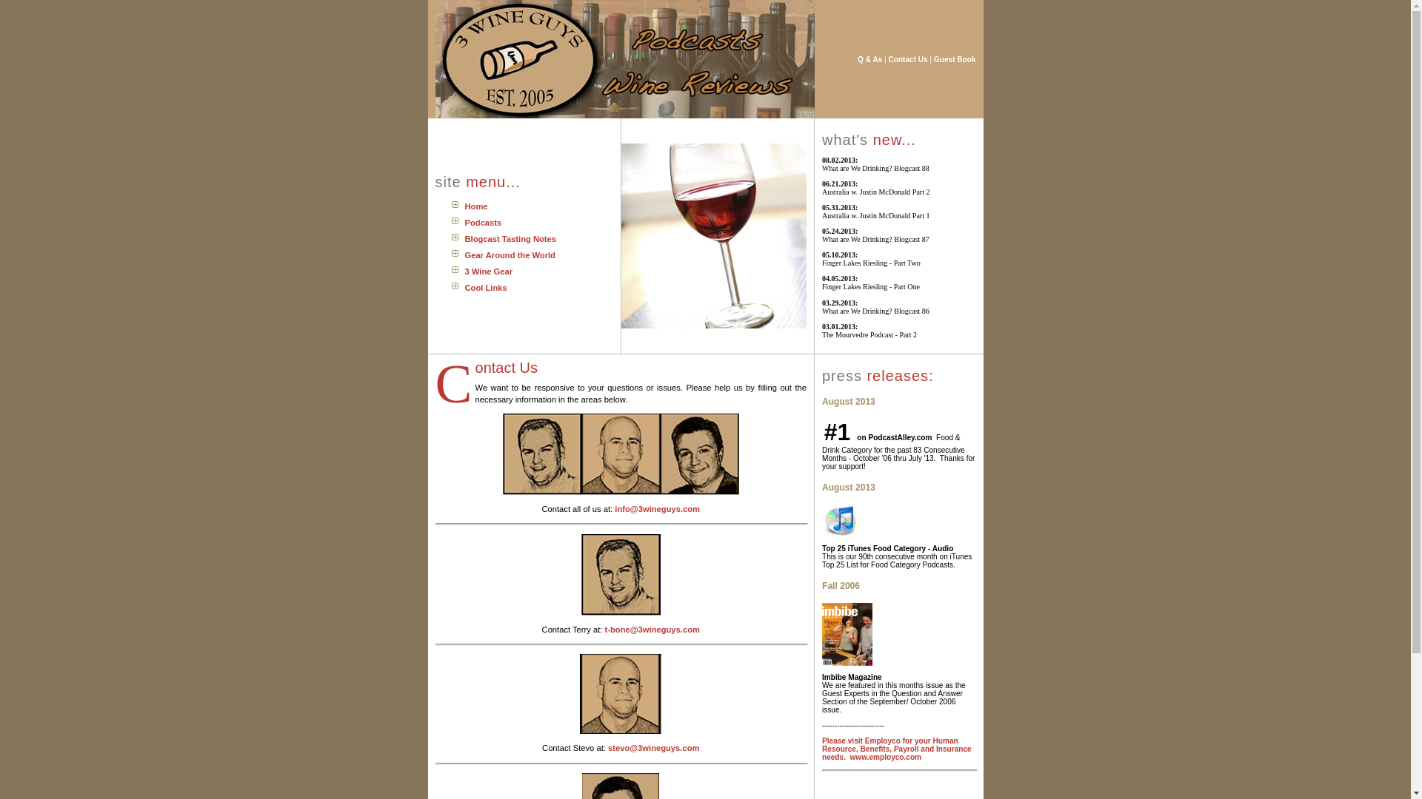  I want to click on Guest Book, so click(955, 59).